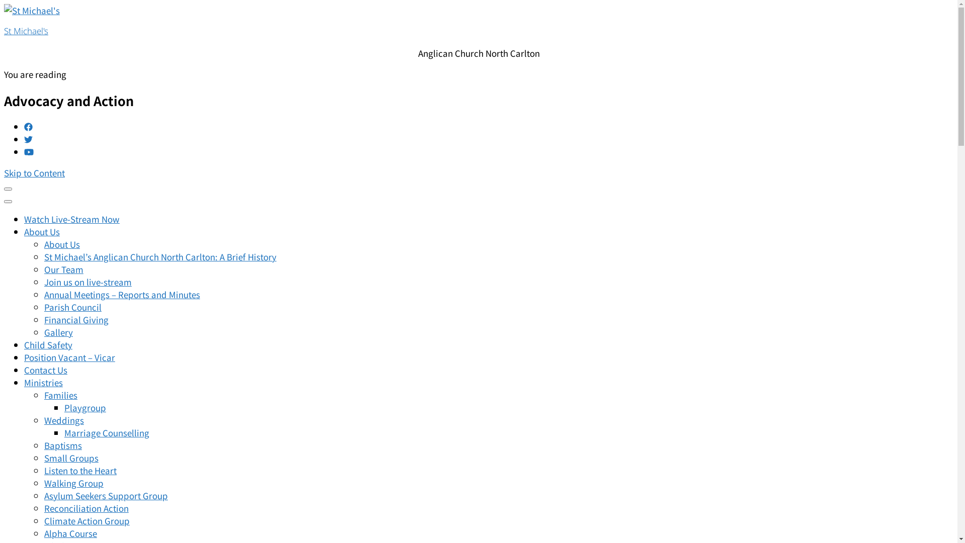 The image size is (965, 543). Describe the element at coordinates (43, 382) in the screenshot. I see `Ministries` at that location.